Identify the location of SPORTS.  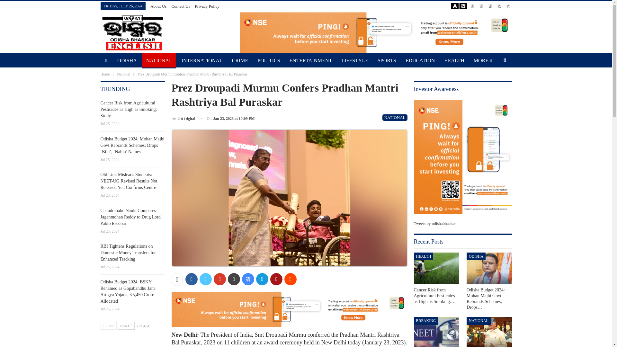
(387, 60).